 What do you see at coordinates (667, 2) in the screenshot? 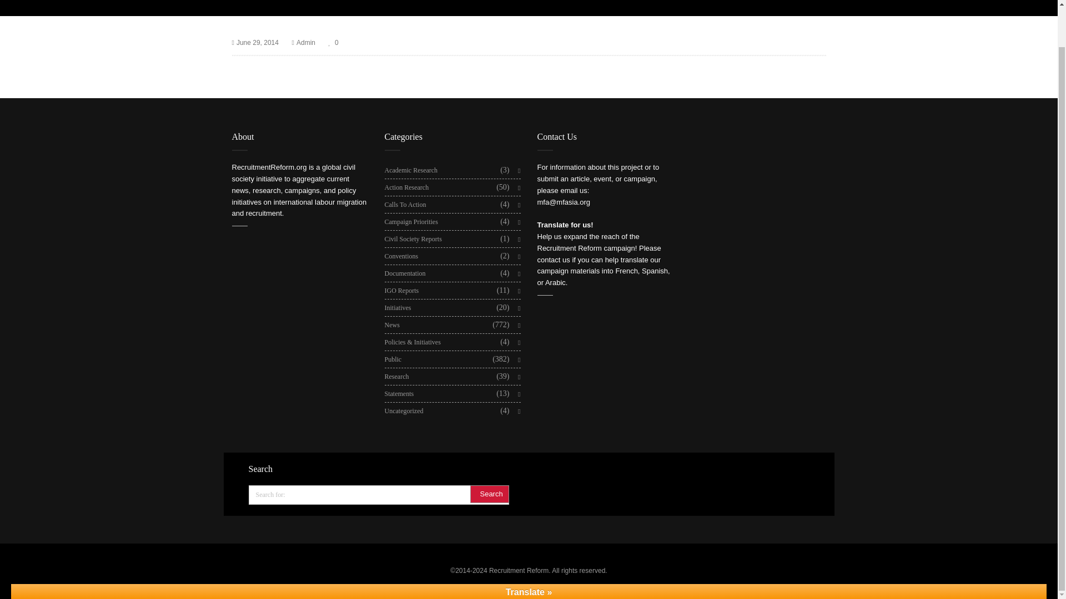
I see `CONTACT` at bounding box center [667, 2].